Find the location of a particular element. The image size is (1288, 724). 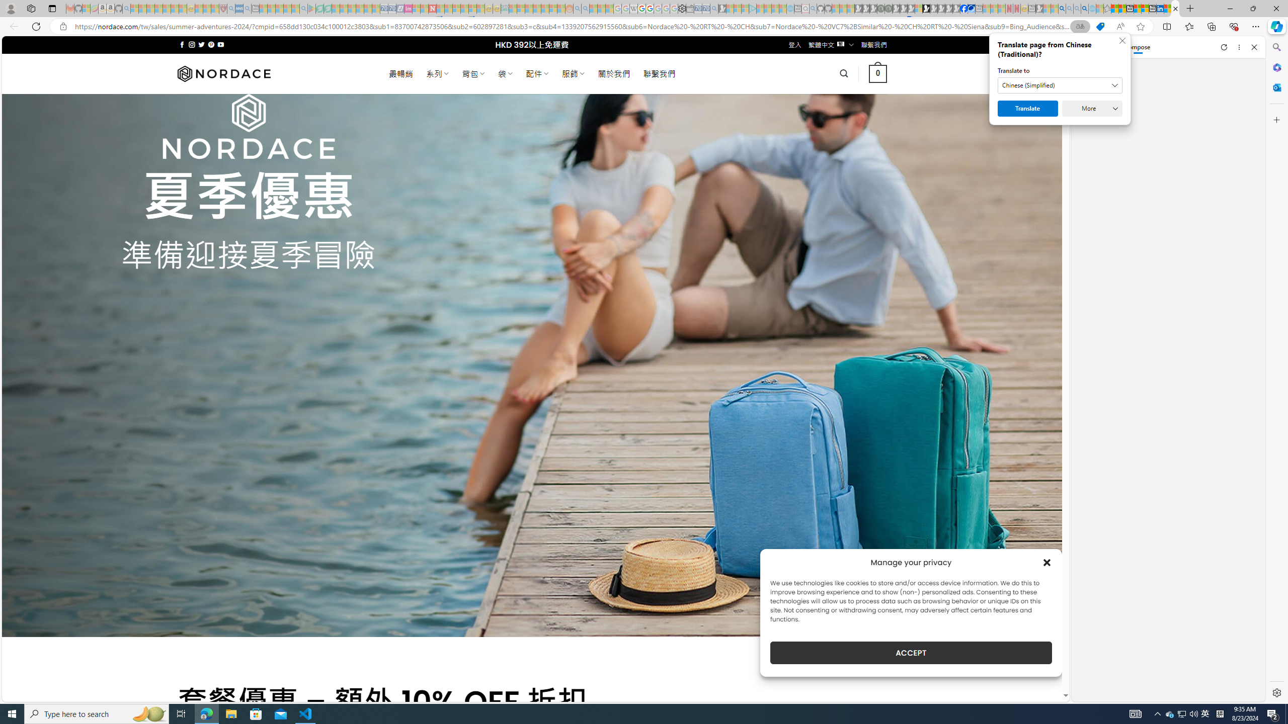

Target page - Wikipedia - Sleeping is located at coordinates (633, 9).